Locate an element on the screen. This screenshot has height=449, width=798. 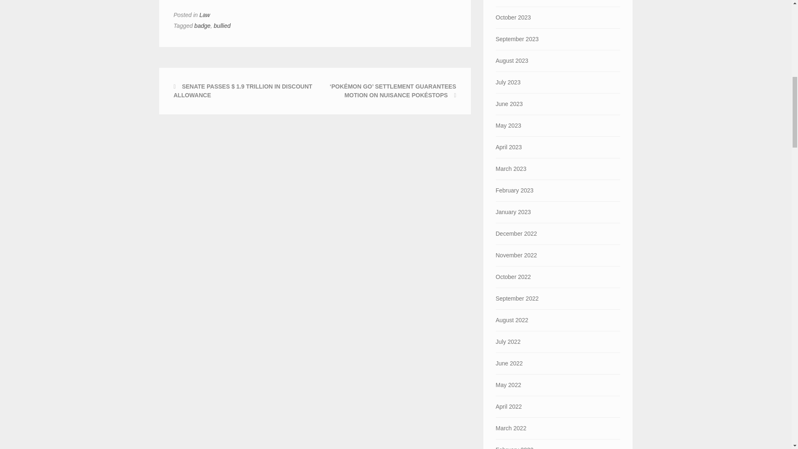
March 2023 is located at coordinates (558, 169).